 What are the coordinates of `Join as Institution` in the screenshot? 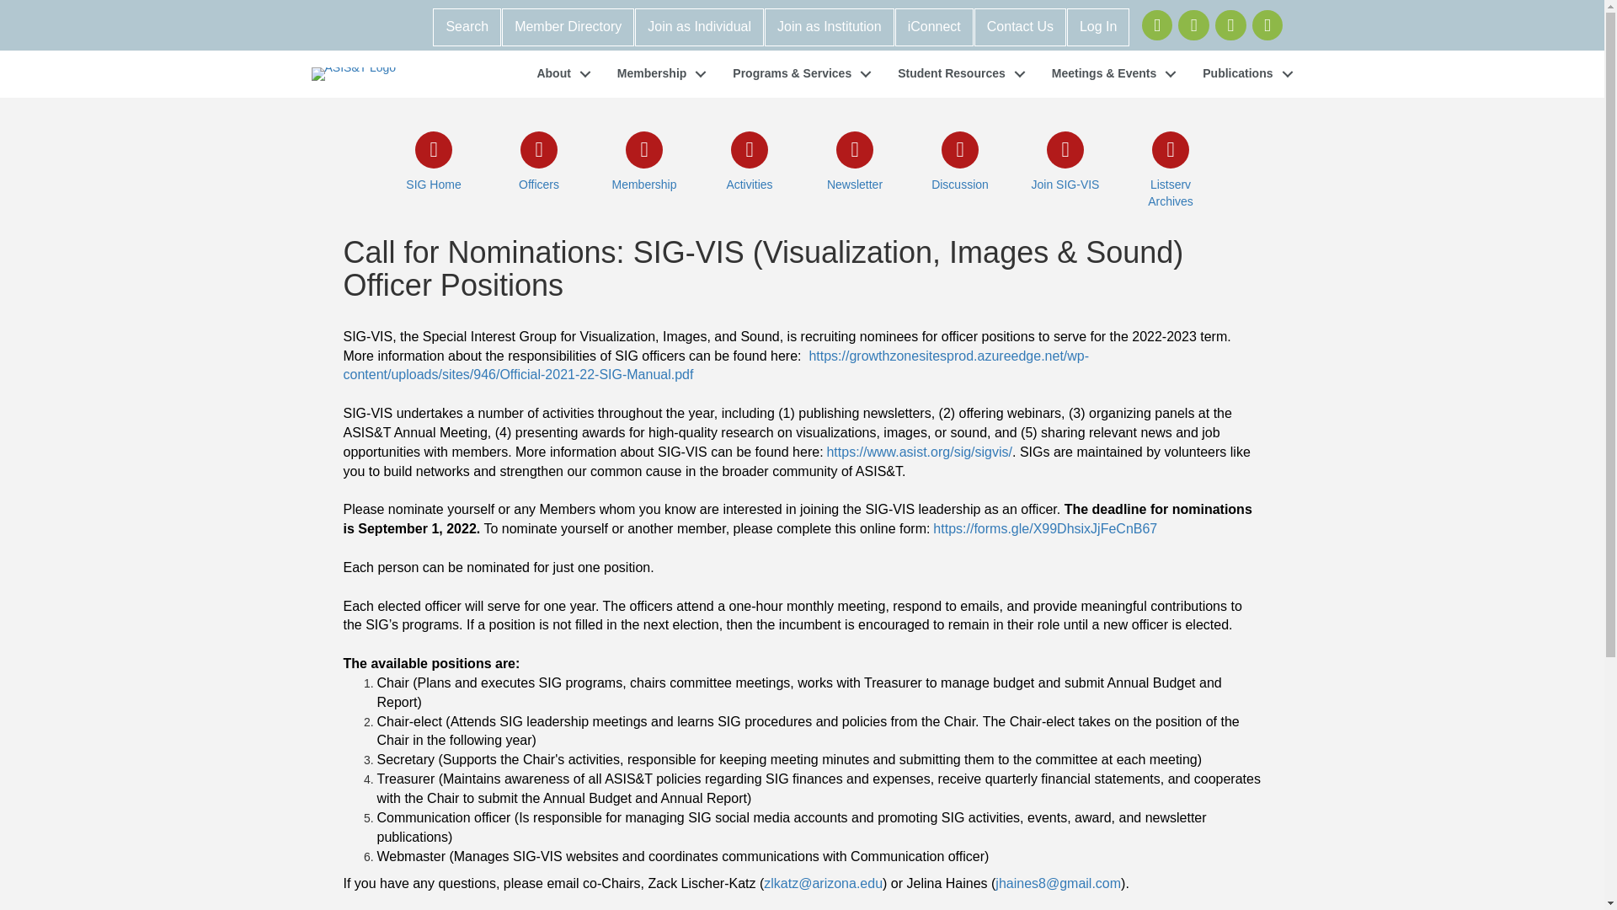 It's located at (829, 27).